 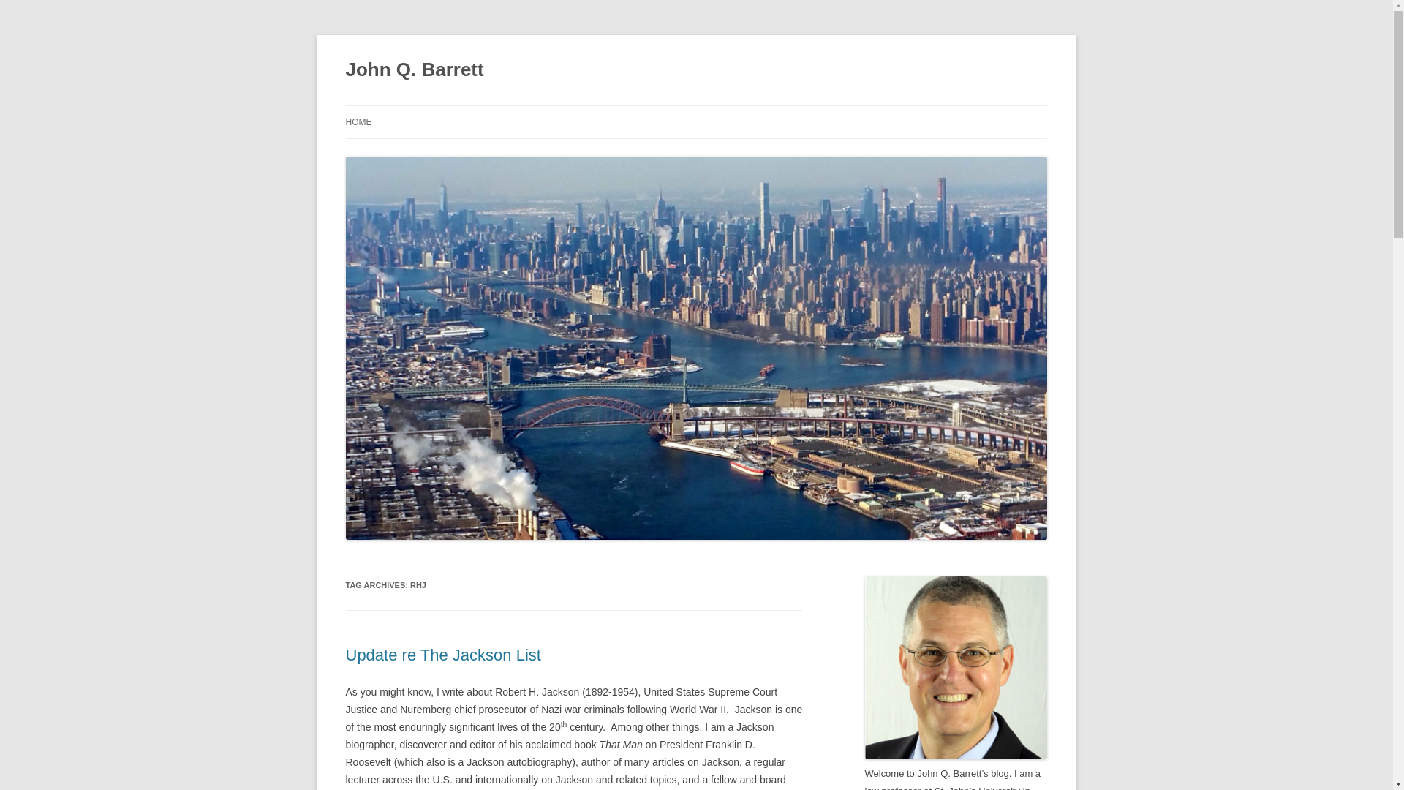 I want to click on Update re The Jackson List, so click(x=443, y=655).